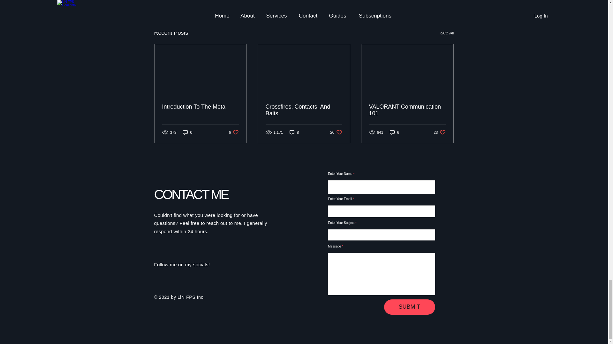 The height and width of the screenshot is (344, 613). What do you see at coordinates (187, 133) in the screenshot?
I see `Crossfires, Contacts, And Baits` at bounding box center [187, 133].